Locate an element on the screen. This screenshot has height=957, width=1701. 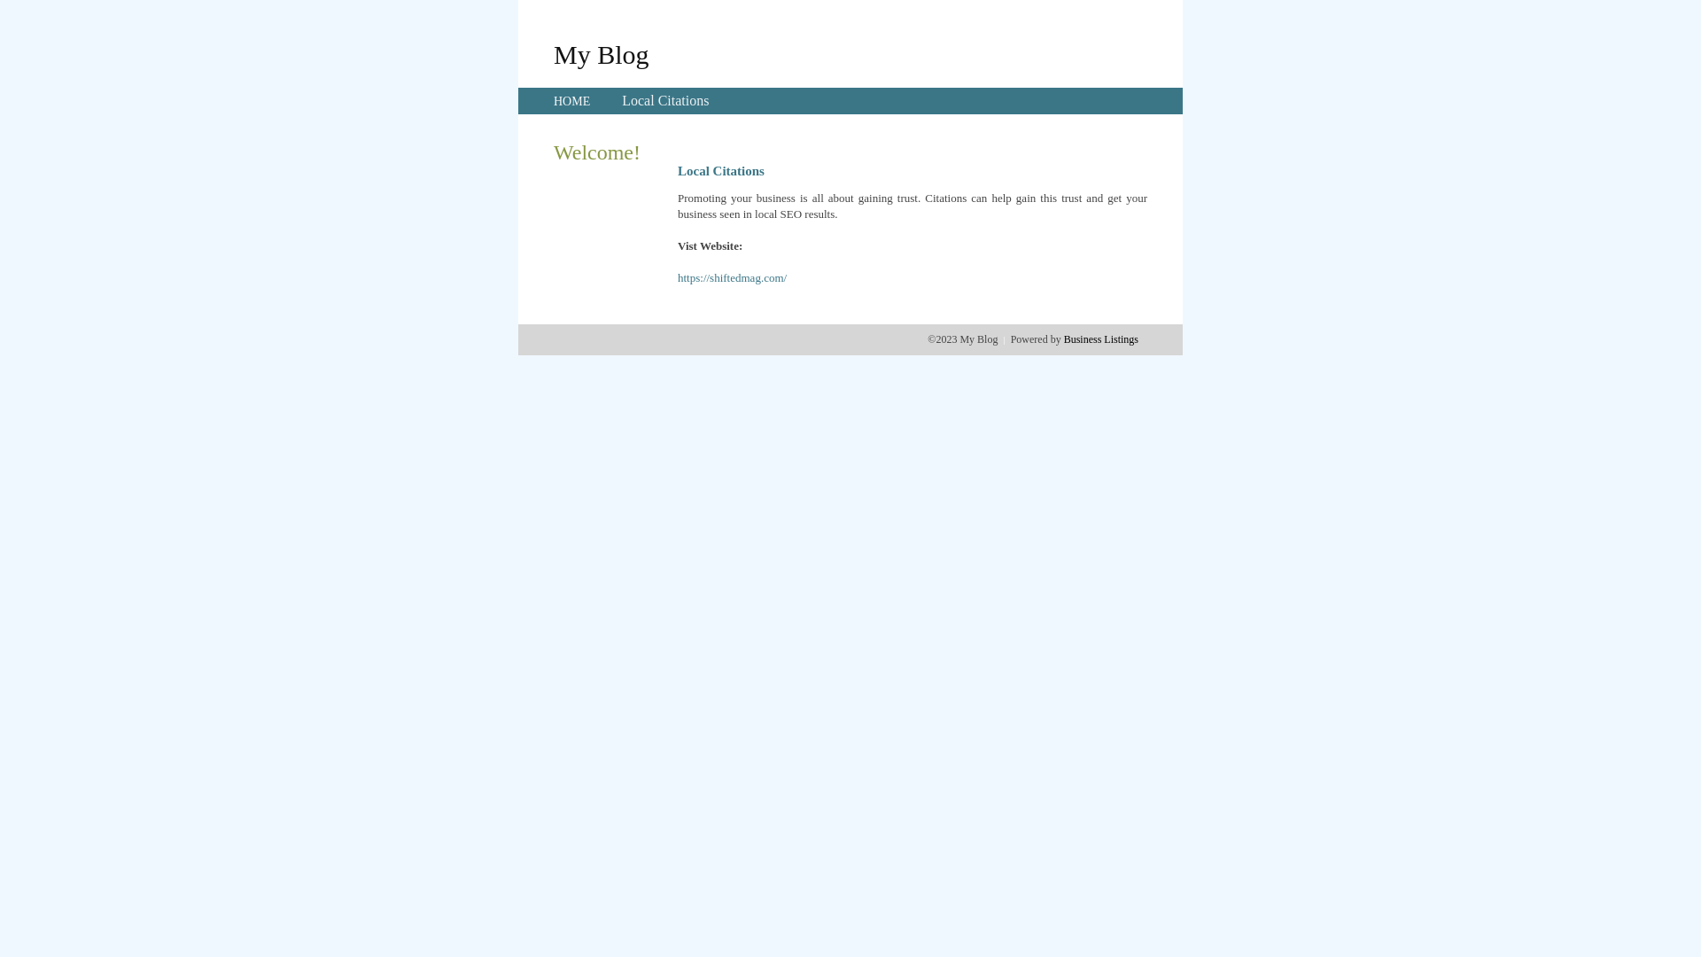
https://shiftedmag.com/ is located at coordinates (732, 278).